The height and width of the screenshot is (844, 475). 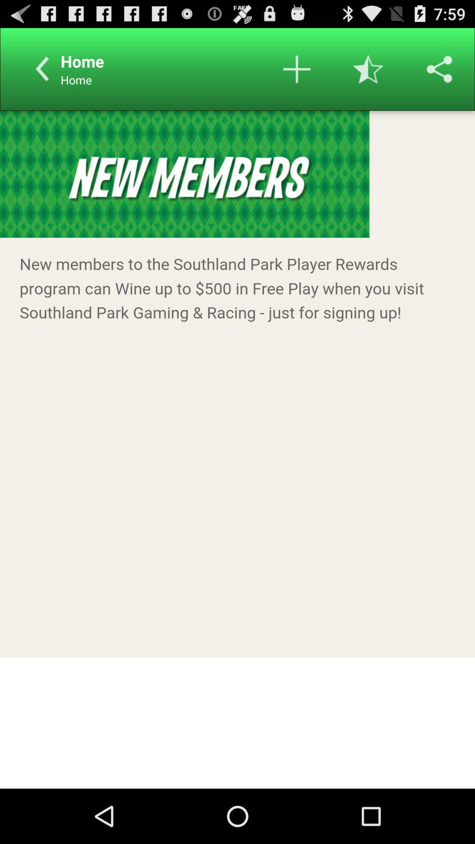 What do you see at coordinates (368, 69) in the screenshot?
I see `add ratings` at bounding box center [368, 69].